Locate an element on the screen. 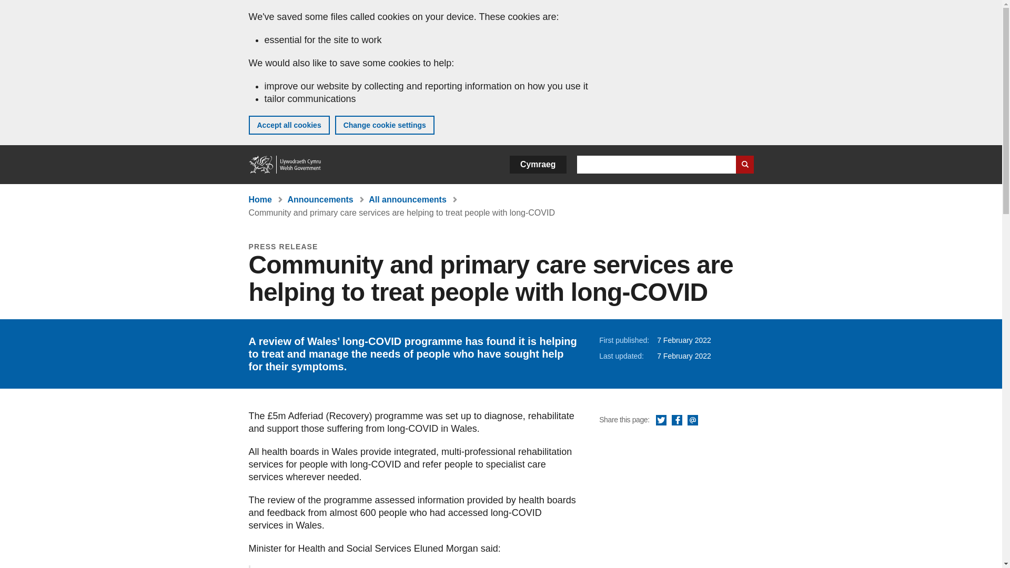  Email is located at coordinates (692, 421).